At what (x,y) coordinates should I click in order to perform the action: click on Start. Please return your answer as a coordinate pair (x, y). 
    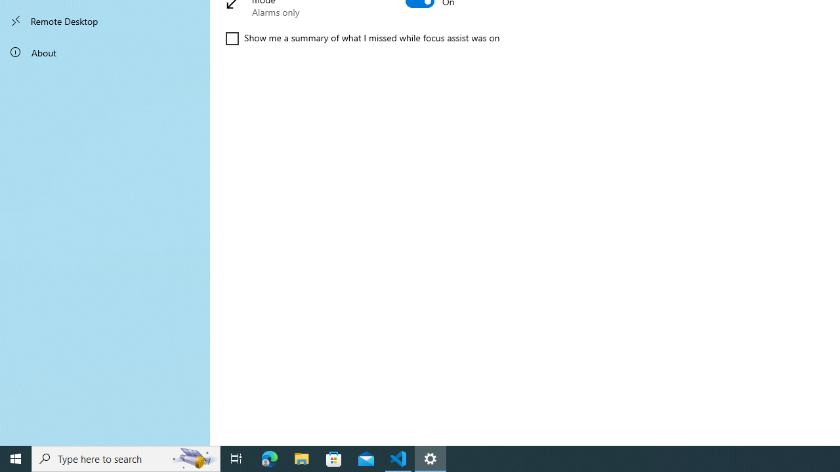
    Looking at the image, I should click on (16, 459).